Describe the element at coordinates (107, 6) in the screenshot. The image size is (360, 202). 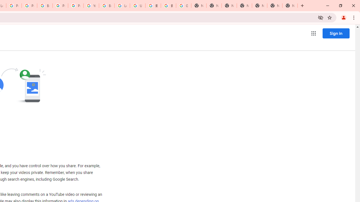
I see `Browse Chrome as a guest - Computer - Google Chrome Help` at that location.